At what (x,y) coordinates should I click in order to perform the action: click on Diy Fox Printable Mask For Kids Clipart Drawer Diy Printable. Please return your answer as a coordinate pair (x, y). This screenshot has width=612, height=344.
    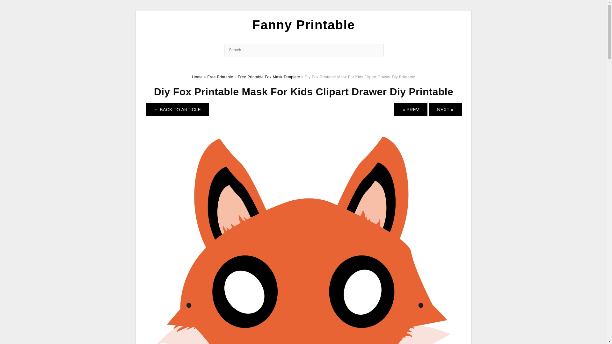
    Looking at the image, I should click on (303, 327).